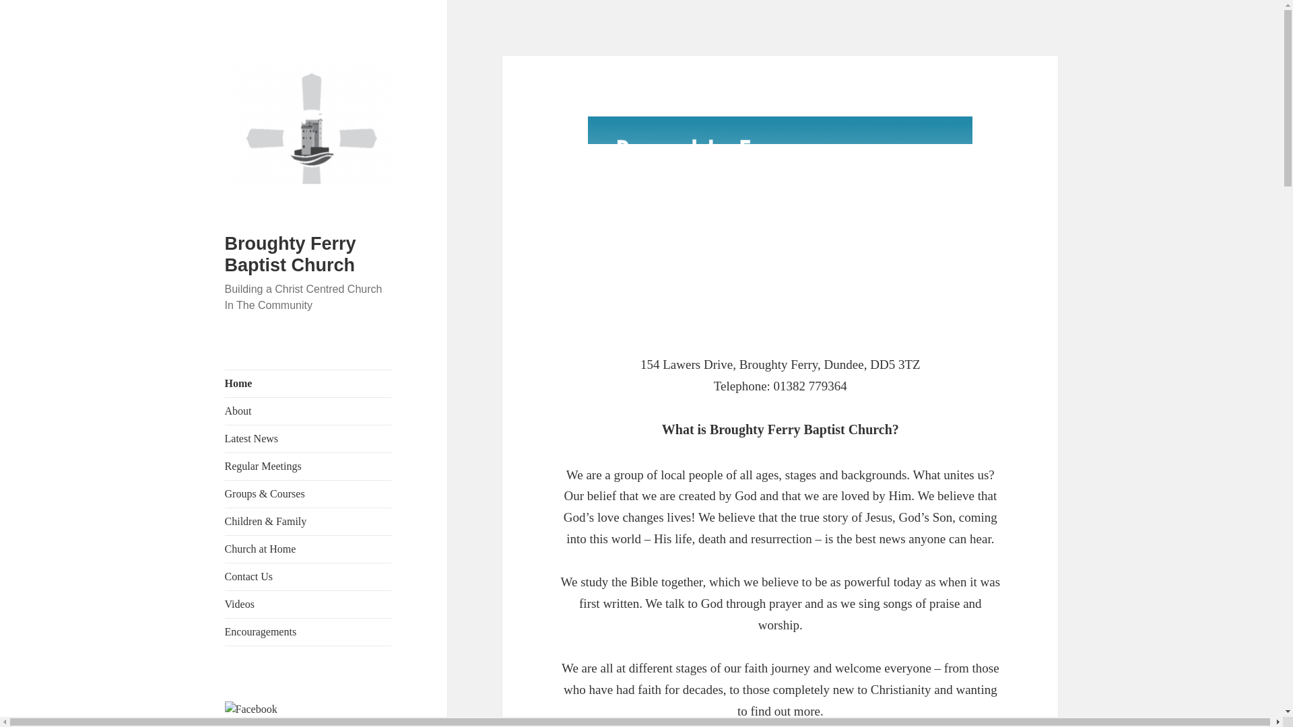 This screenshot has height=727, width=1293. I want to click on Regular Meetings, so click(308, 466).